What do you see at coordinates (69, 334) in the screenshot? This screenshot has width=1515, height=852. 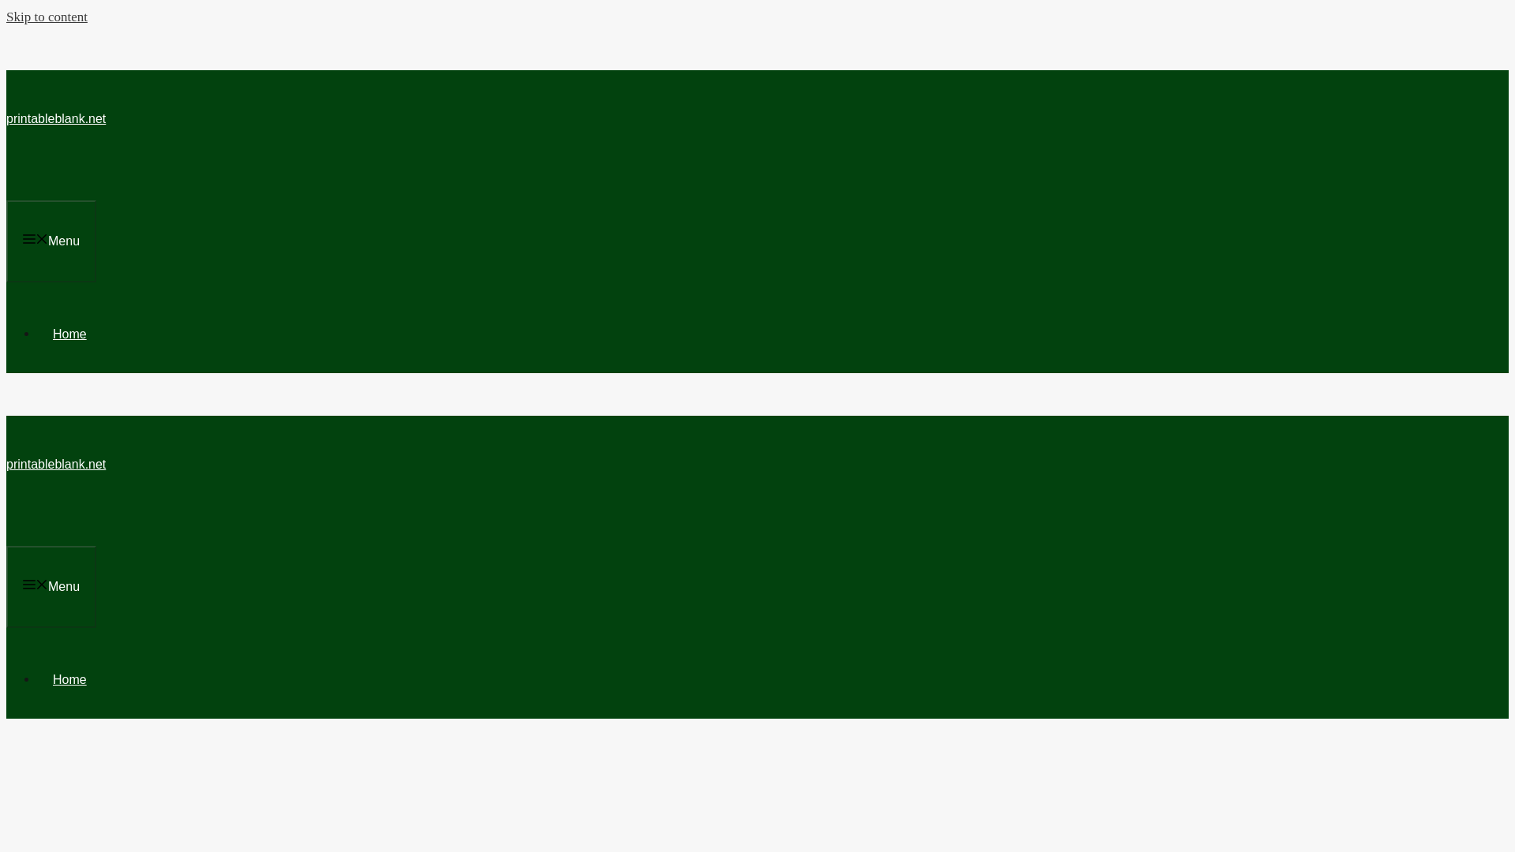 I see `Home` at bounding box center [69, 334].